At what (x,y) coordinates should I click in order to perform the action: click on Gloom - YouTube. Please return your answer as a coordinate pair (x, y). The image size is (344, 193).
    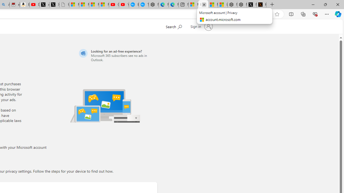
    Looking at the image, I should click on (114, 5).